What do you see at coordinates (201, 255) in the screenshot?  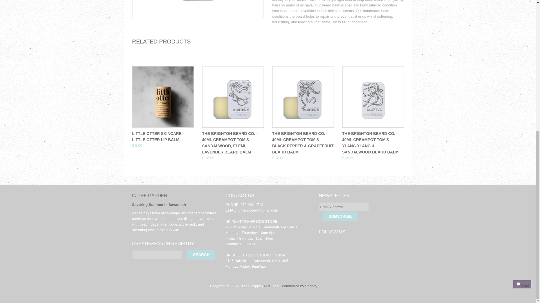 I see `Search` at bounding box center [201, 255].